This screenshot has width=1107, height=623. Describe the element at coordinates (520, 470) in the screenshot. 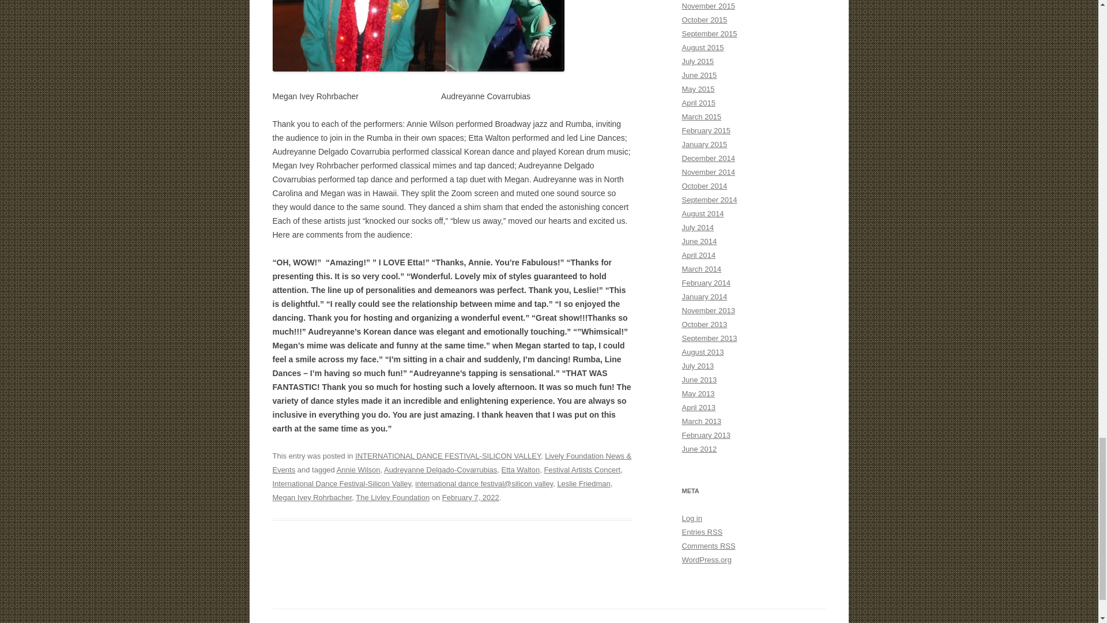

I see `Etta Walton` at that location.